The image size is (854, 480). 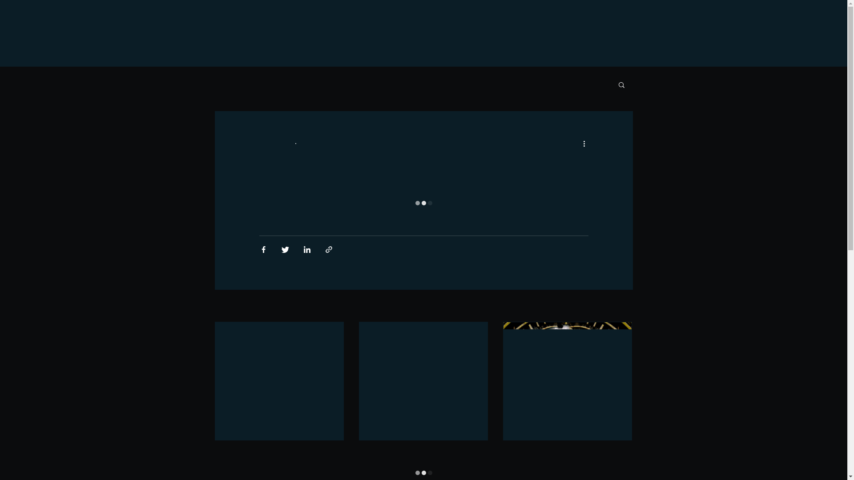 What do you see at coordinates (423, 410) in the screenshot?
I see `Act One: Prodigy Rise` at bounding box center [423, 410].